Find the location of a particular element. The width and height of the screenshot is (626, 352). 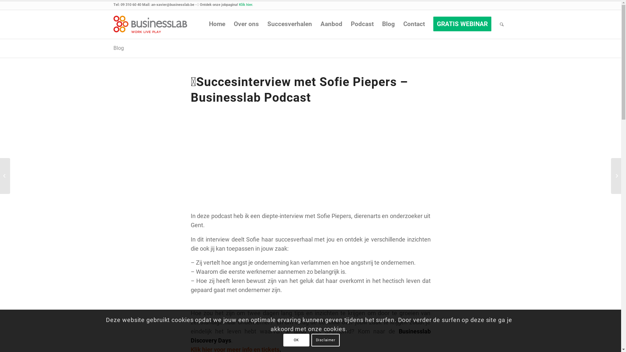

Over ons is located at coordinates (246, 24).